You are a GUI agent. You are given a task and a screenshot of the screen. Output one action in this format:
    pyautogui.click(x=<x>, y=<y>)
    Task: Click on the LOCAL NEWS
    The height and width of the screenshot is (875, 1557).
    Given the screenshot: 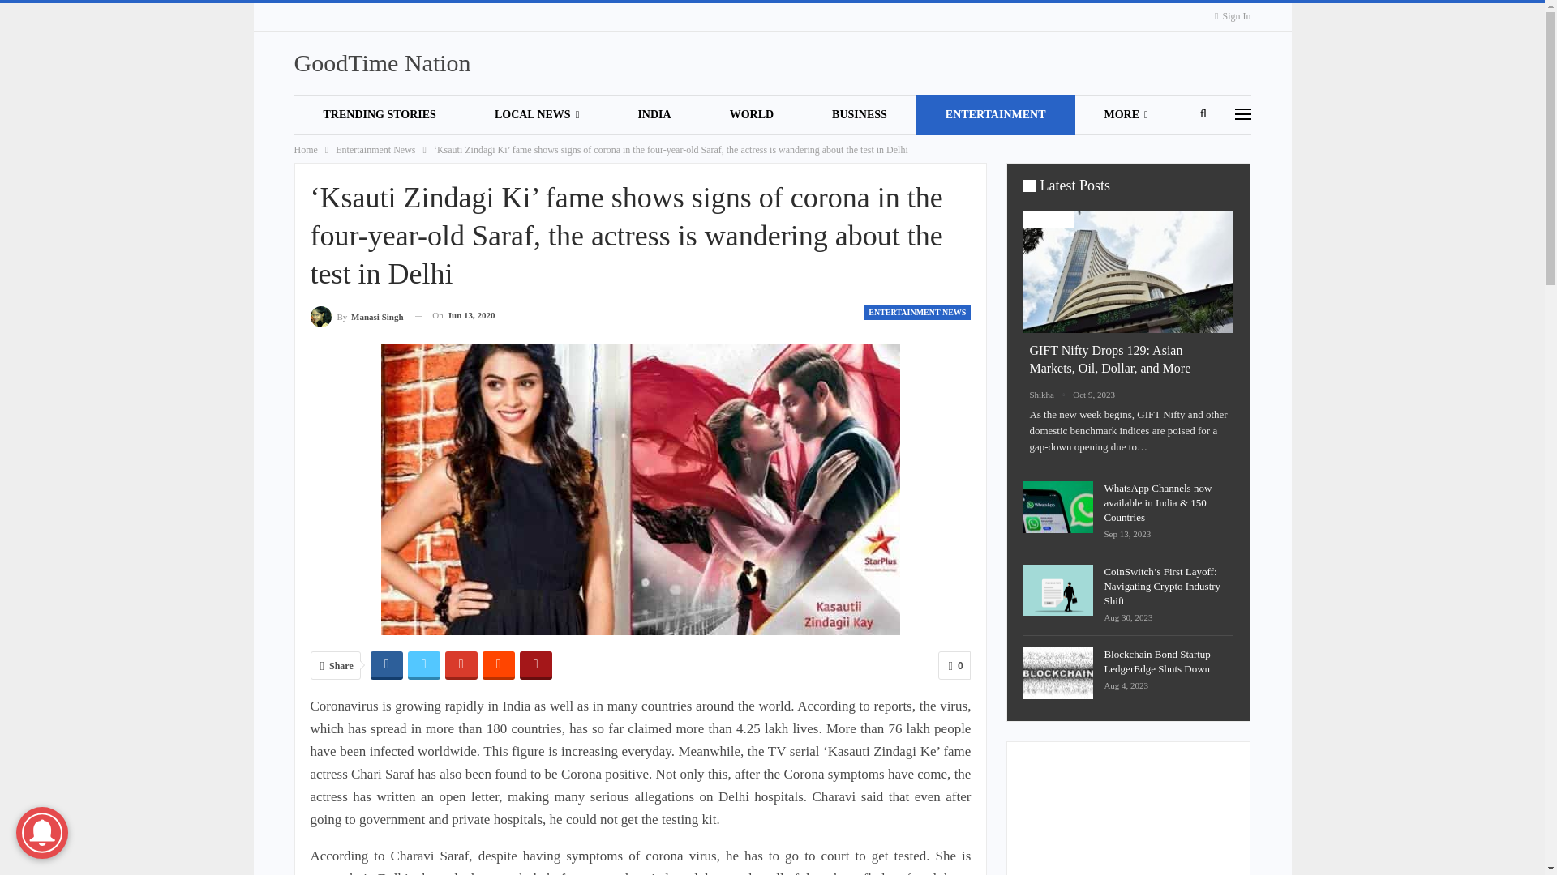 What is the action you would take?
    pyautogui.click(x=537, y=115)
    